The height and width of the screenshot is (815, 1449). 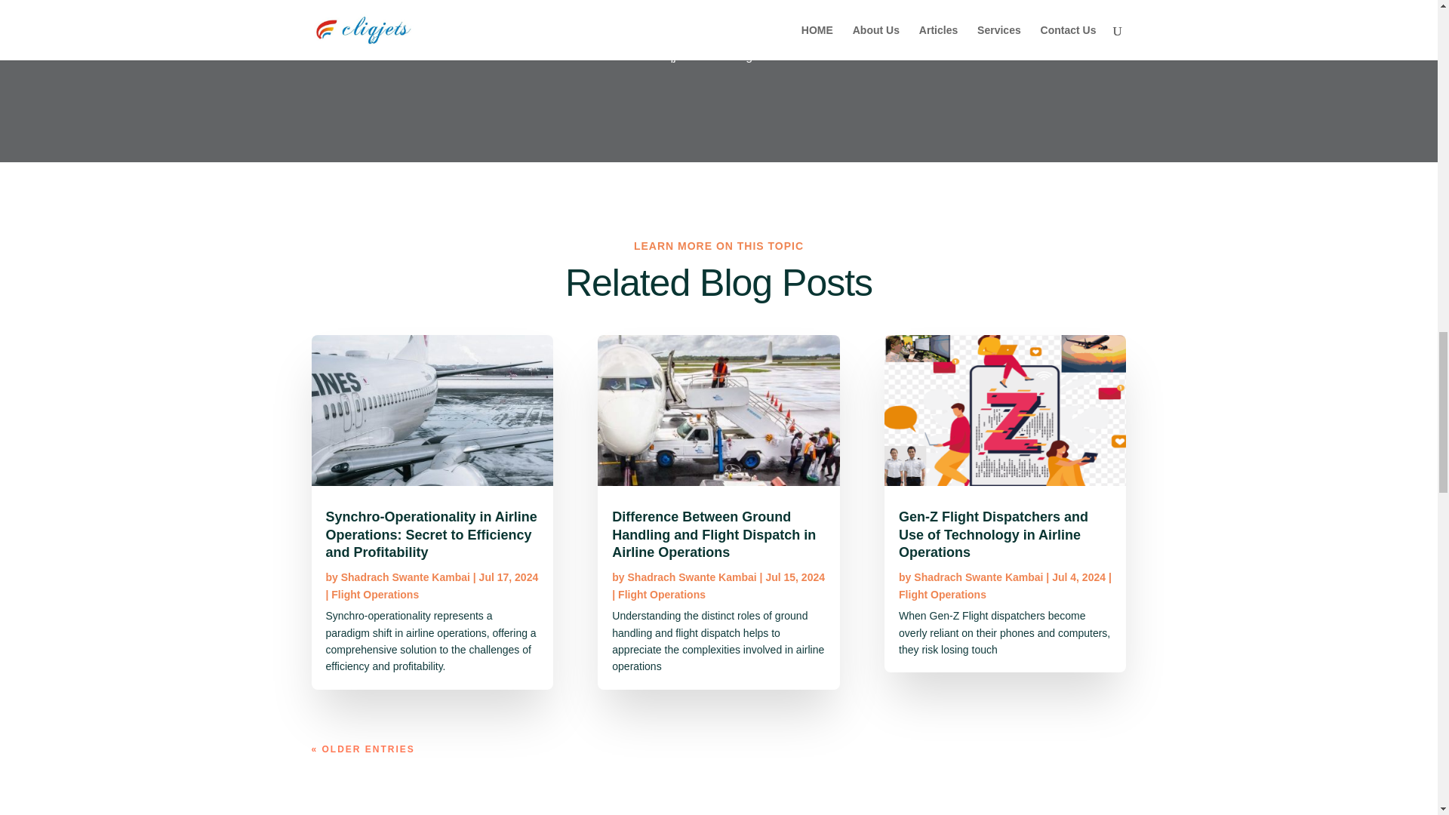 What do you see at coordinates (405, 577) in the screenshot?
I see `Shadrach Swante Kambai` at bounding box center [405, 577].